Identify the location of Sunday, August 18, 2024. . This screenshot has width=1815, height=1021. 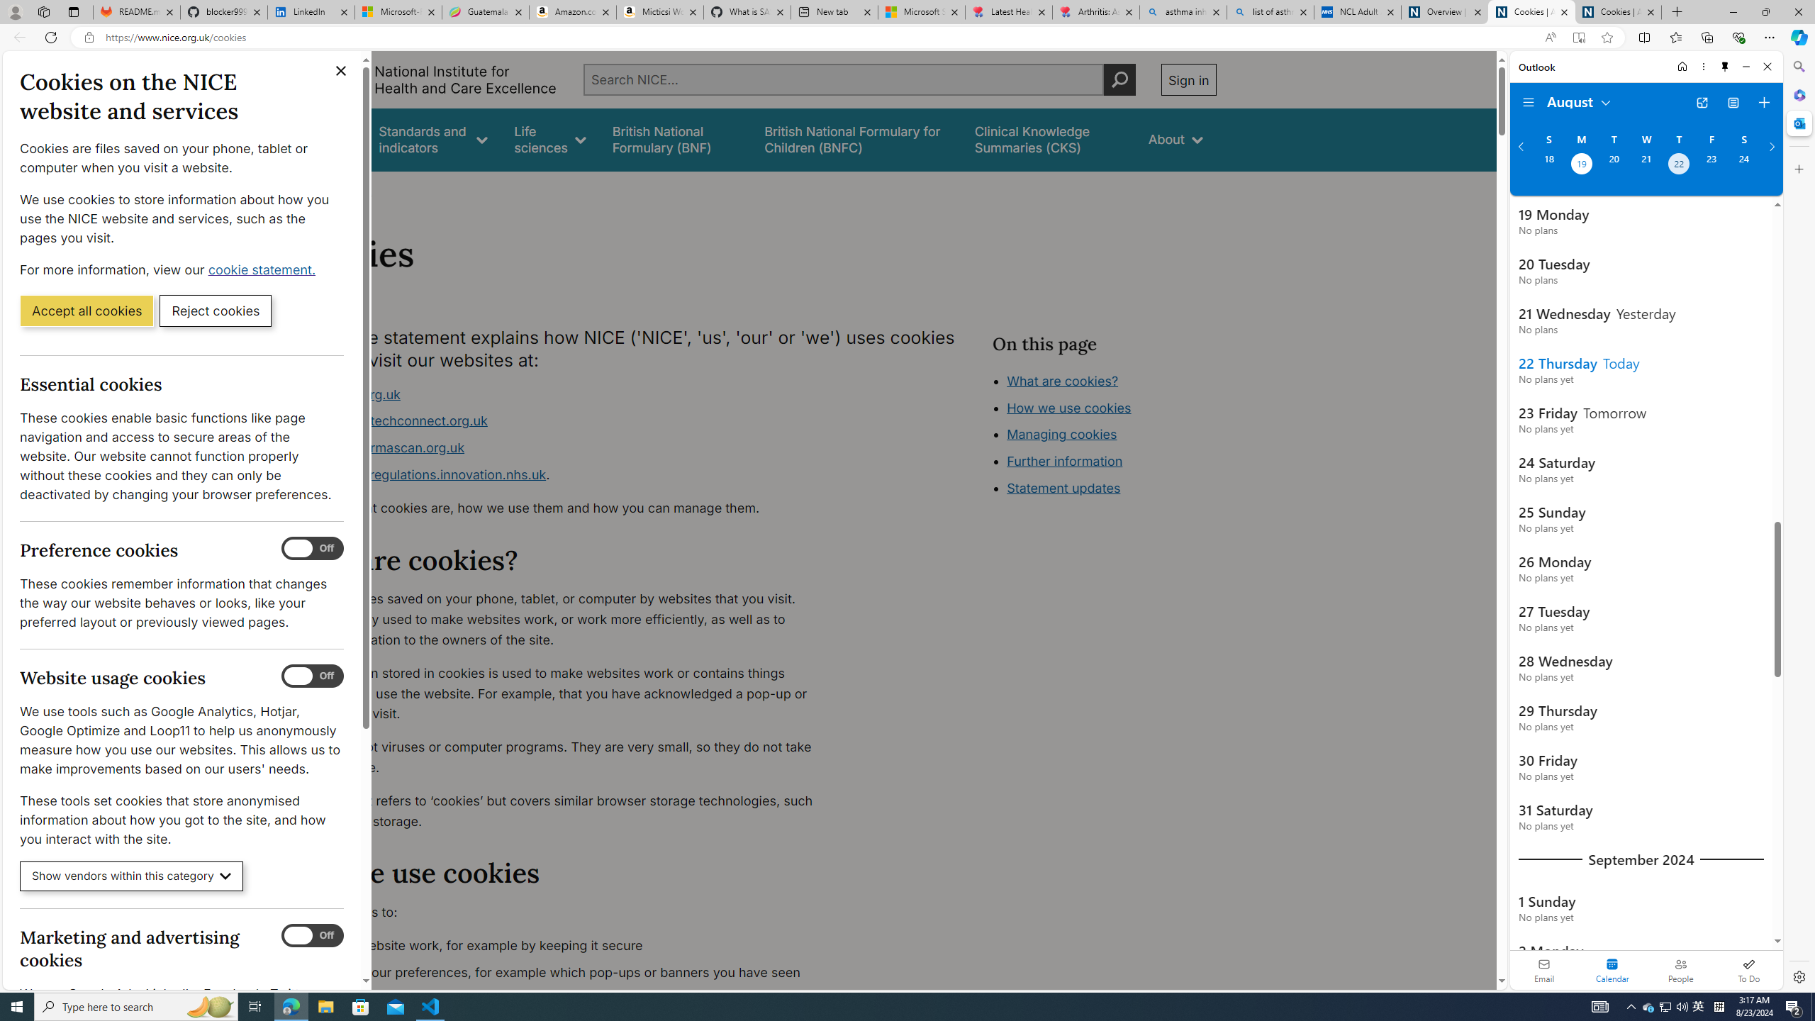
(1548, 165).